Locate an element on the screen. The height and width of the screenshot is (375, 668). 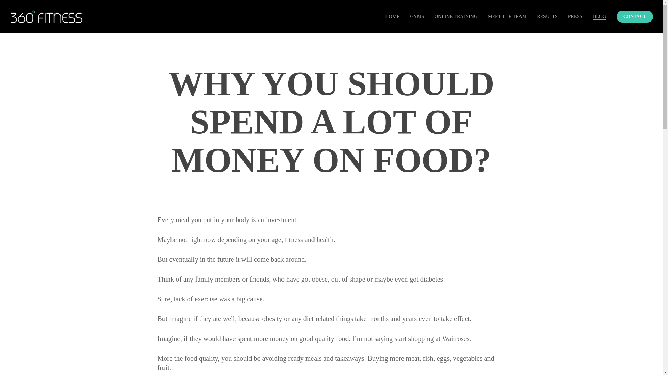
PRESS is located at coordinates (575, 17).